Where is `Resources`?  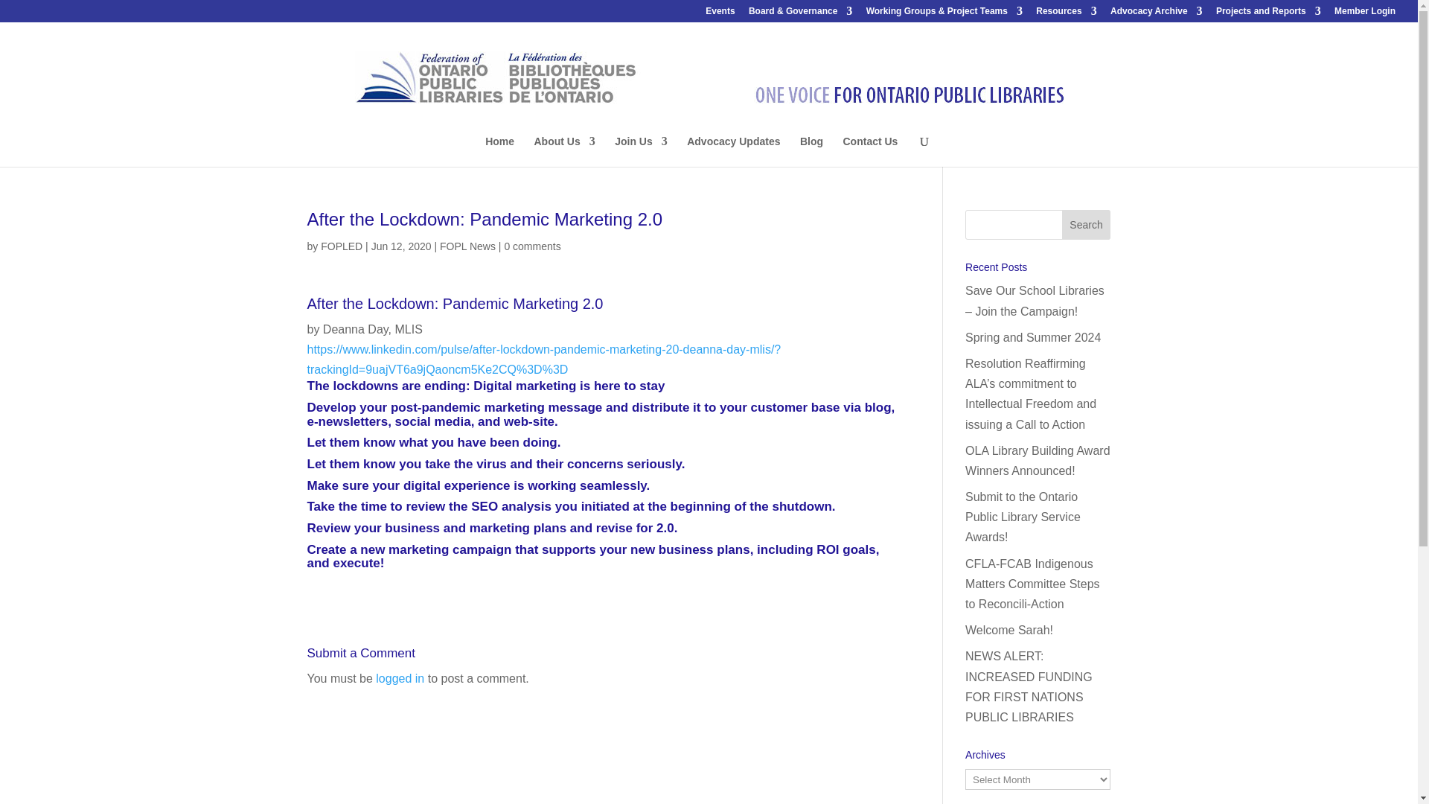
Resources is located at coordinates (1066, 14).